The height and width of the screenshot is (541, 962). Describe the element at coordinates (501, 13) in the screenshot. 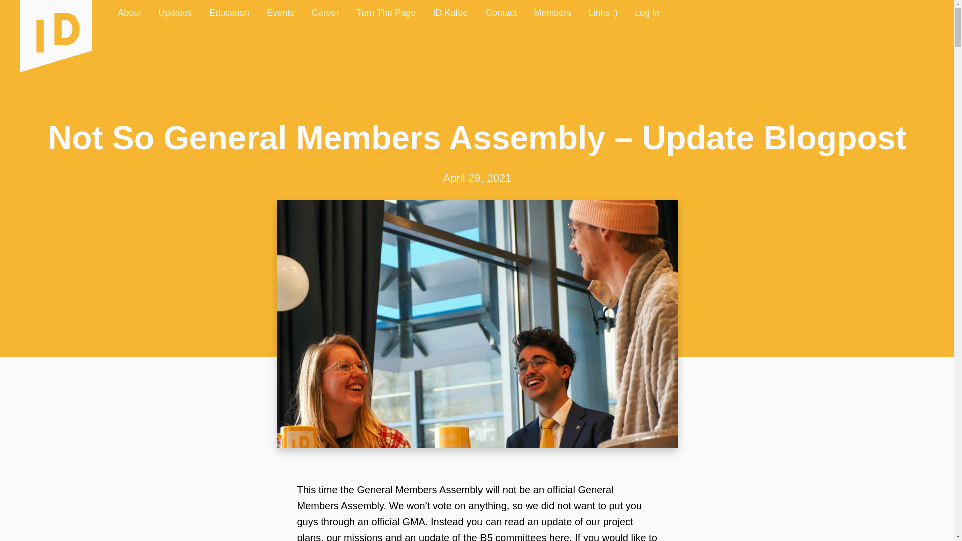

I see `Contact` at that location.